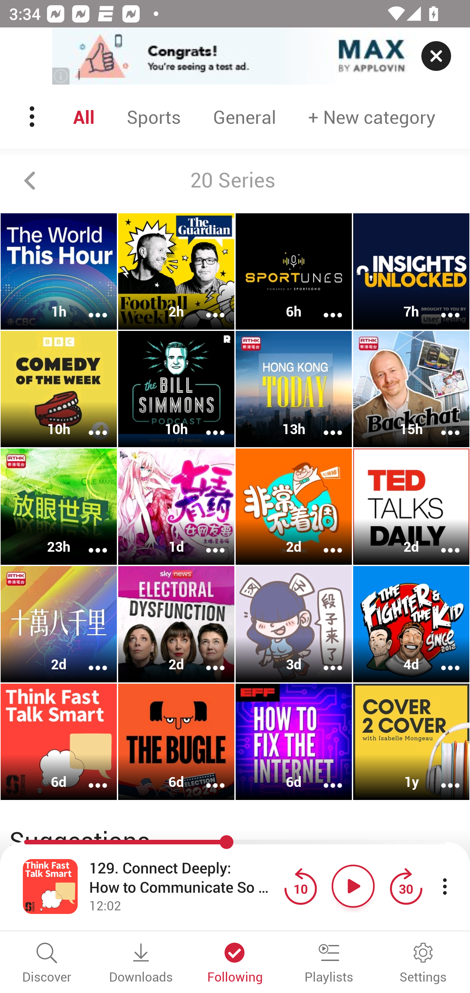 The height and width of the screenshot is (993, 470). Describe the element at coordinates (324, 659) in the screenshot. I see `More options` at that location.